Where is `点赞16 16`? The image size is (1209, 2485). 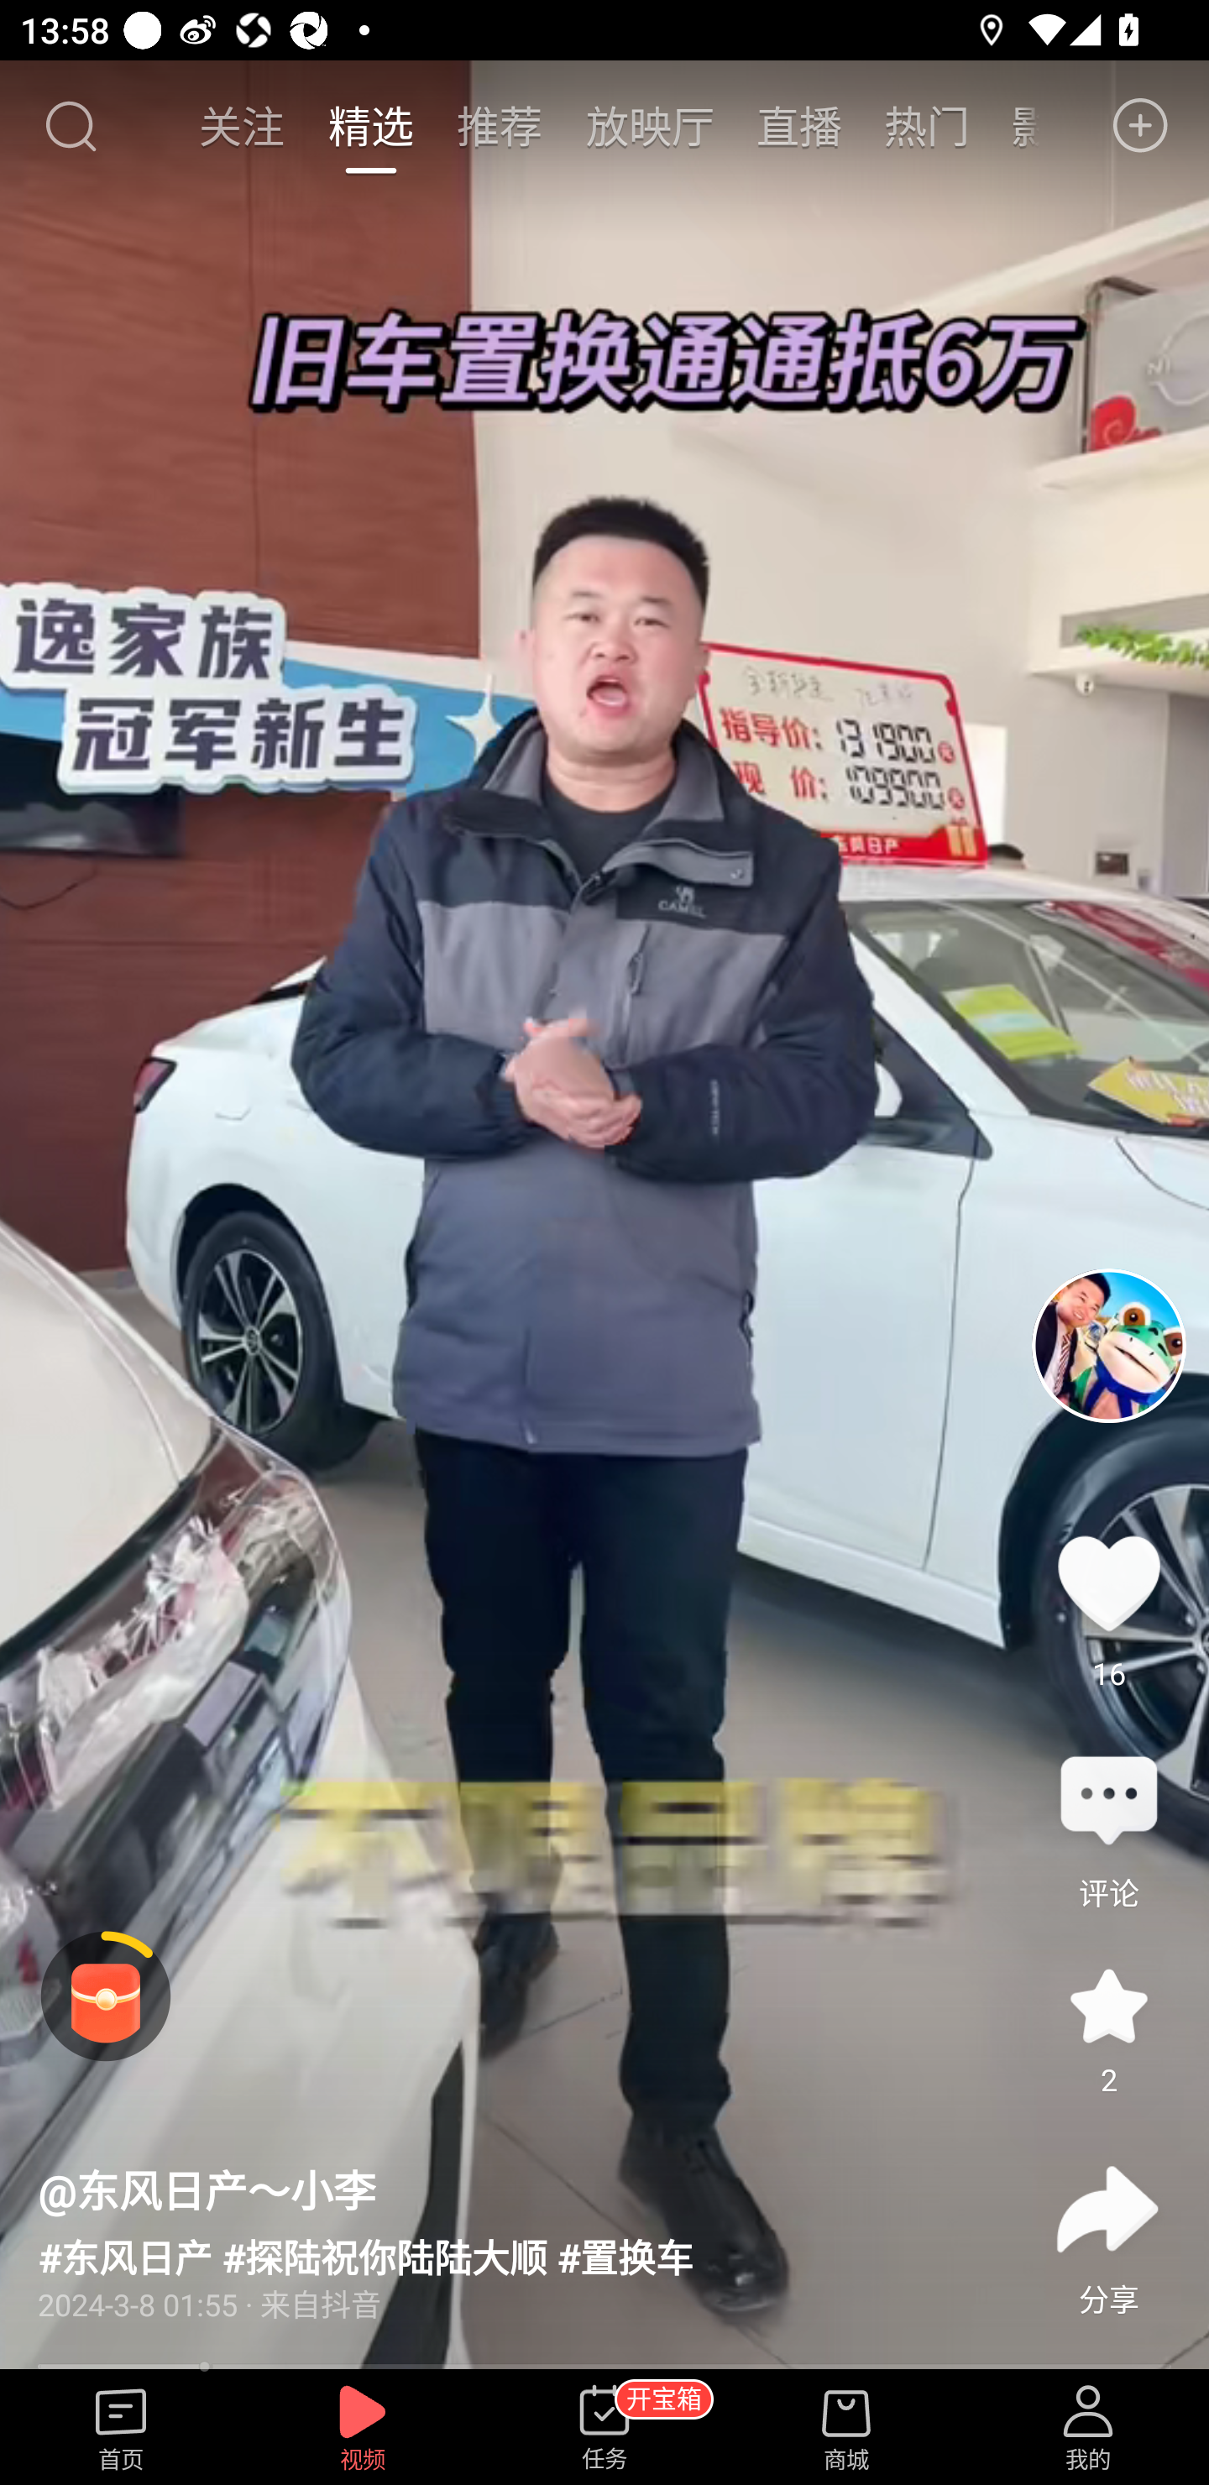
点赞16 16 is located at coordinates (1108, 1583).